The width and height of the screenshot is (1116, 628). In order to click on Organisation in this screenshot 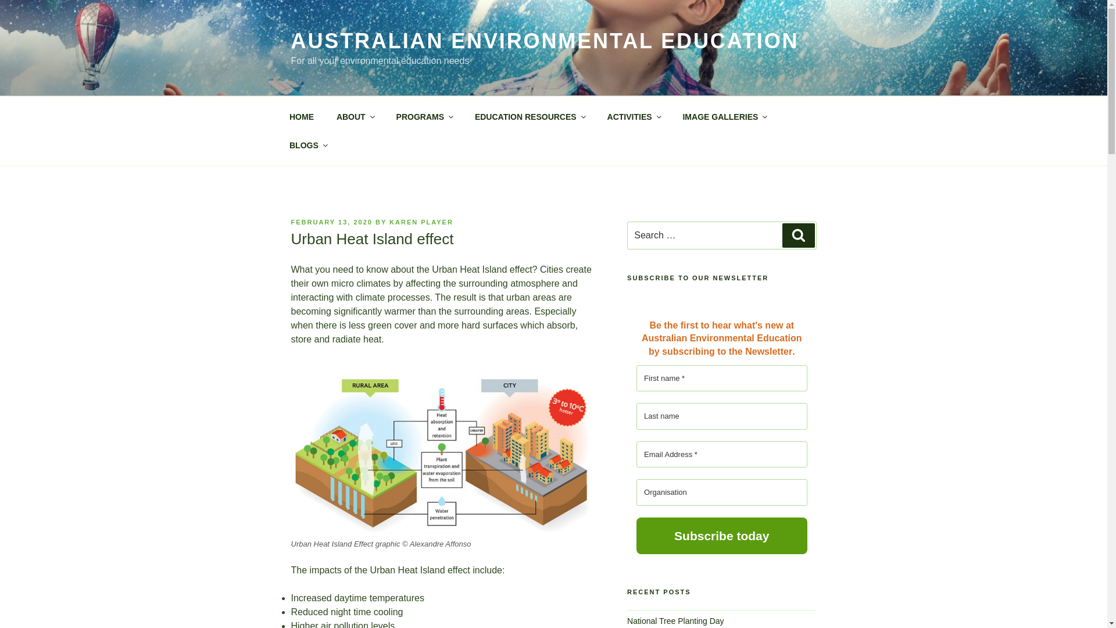, I will do `click(721, 493)`.